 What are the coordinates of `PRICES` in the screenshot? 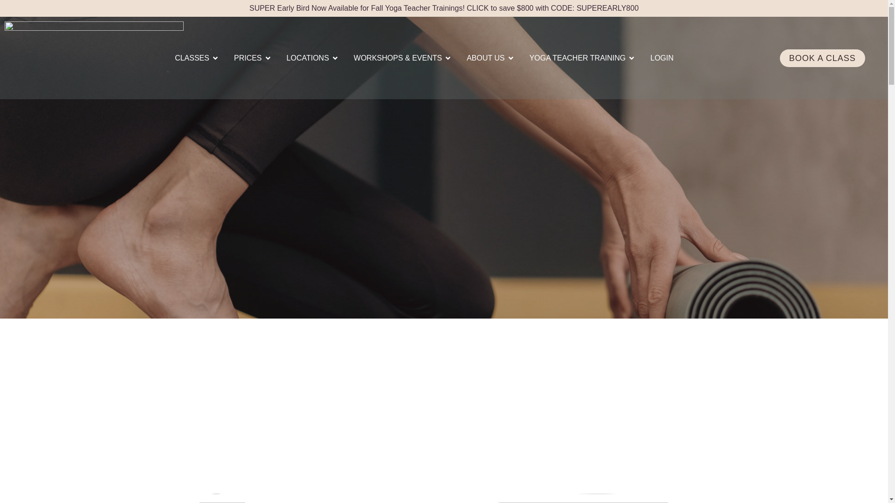 It's located at (248, 58).